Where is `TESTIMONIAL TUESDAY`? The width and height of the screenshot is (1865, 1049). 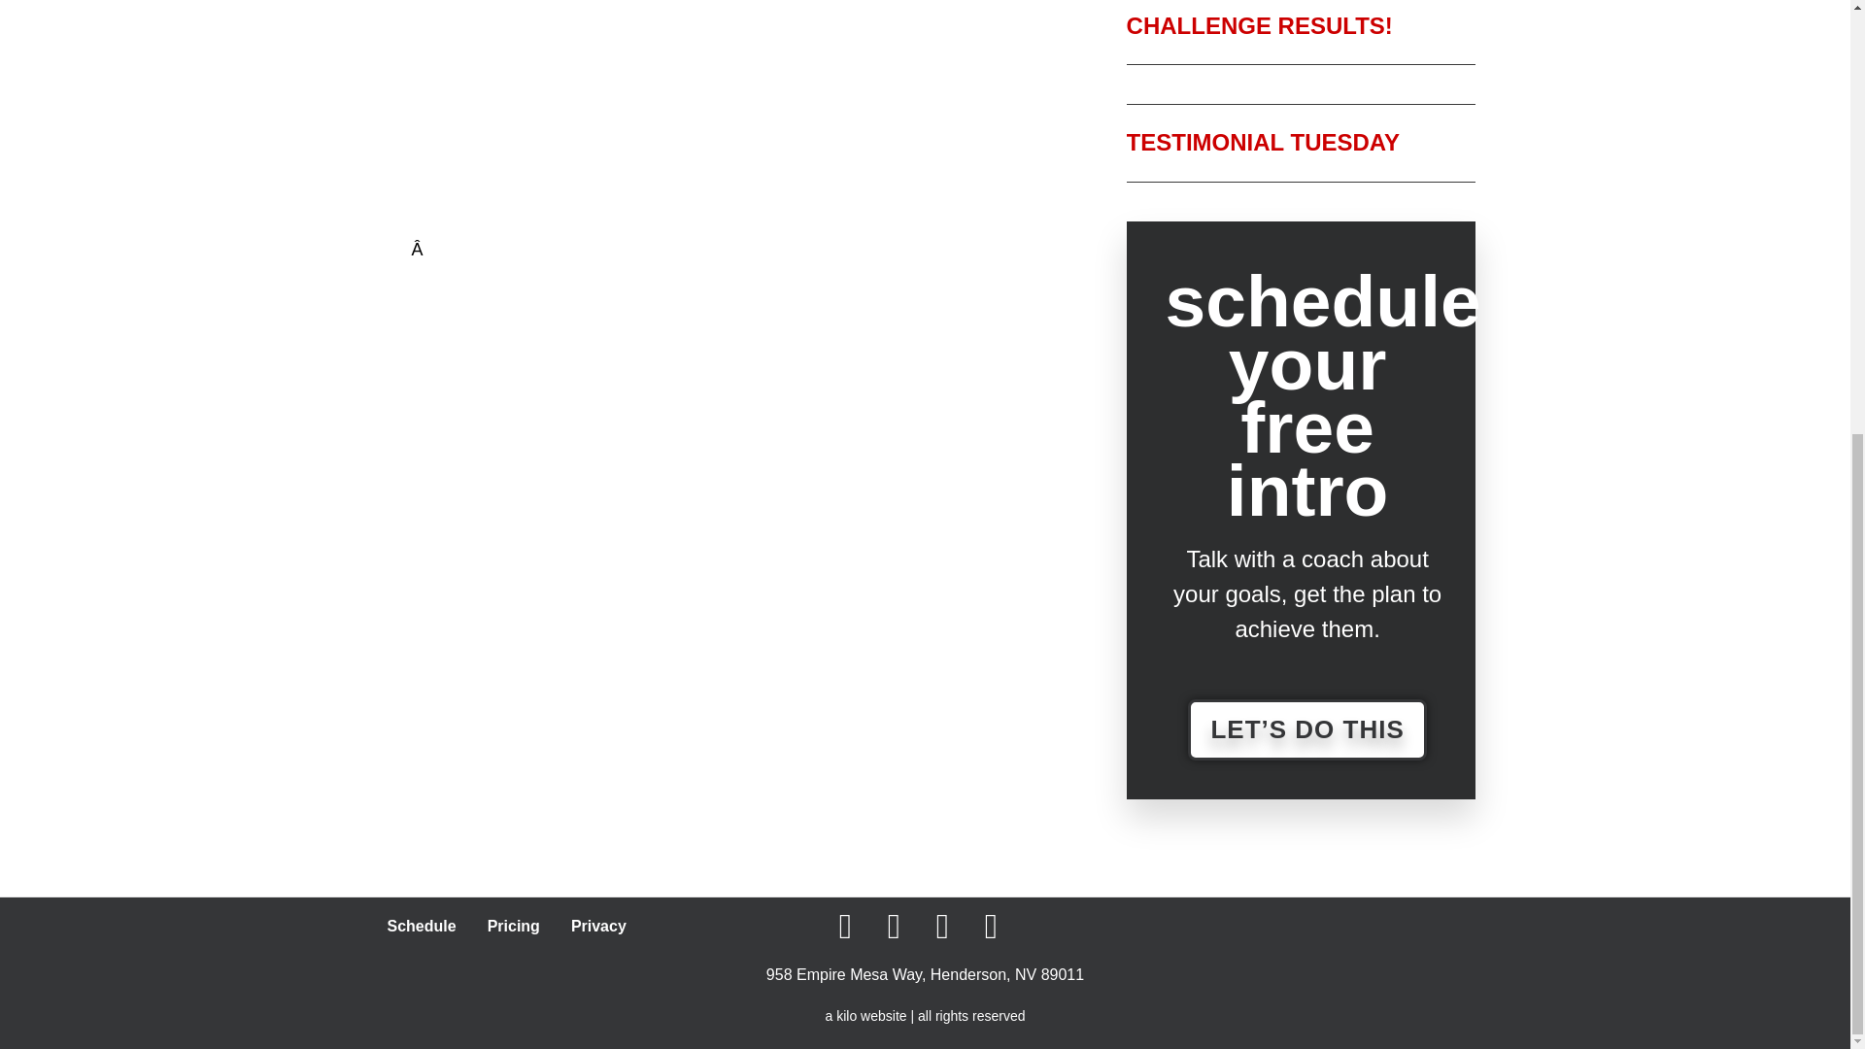 TESTIMONIAL TUESDAY is located at coordinates (1263, 142).